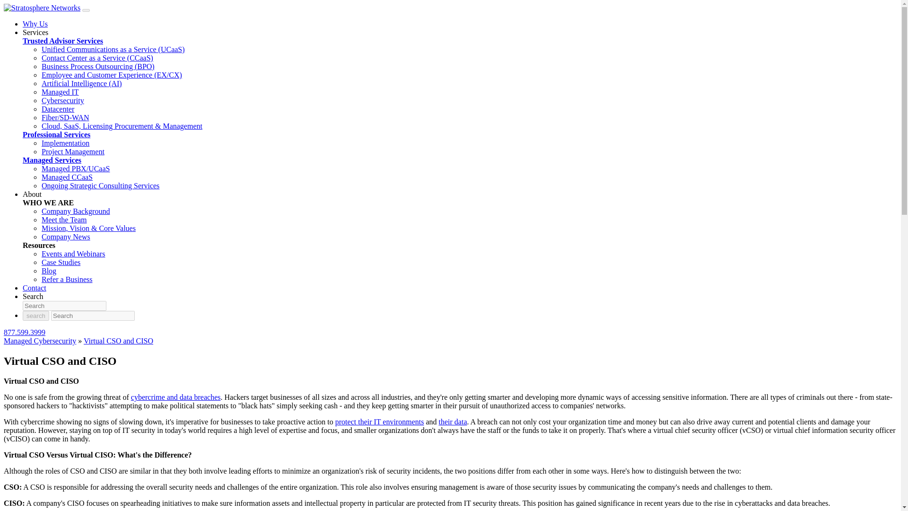 Image resolution: width=908 pixels, height=511 pixels. Describe the element at coordinates (453, 422) in the screenshot. I see `their data` at that location.